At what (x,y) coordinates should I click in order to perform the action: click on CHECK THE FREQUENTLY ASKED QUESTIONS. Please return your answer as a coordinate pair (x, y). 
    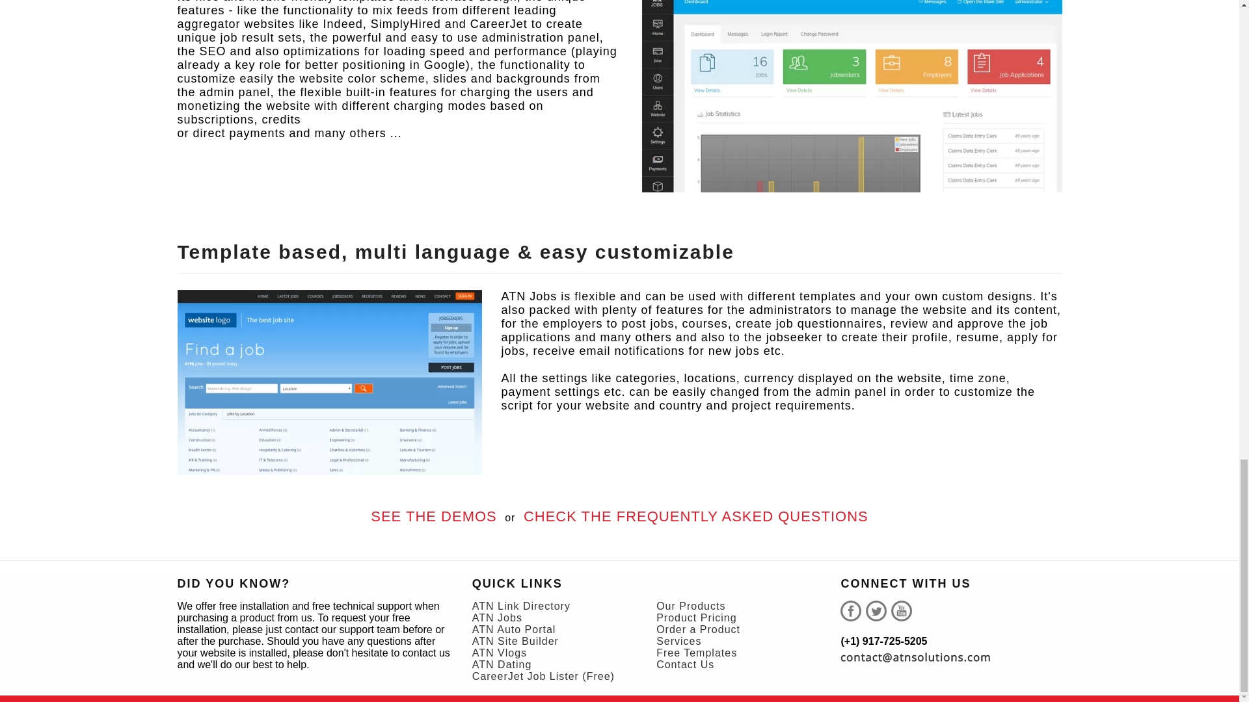
    Looking at the image, I should click on (696, 516).